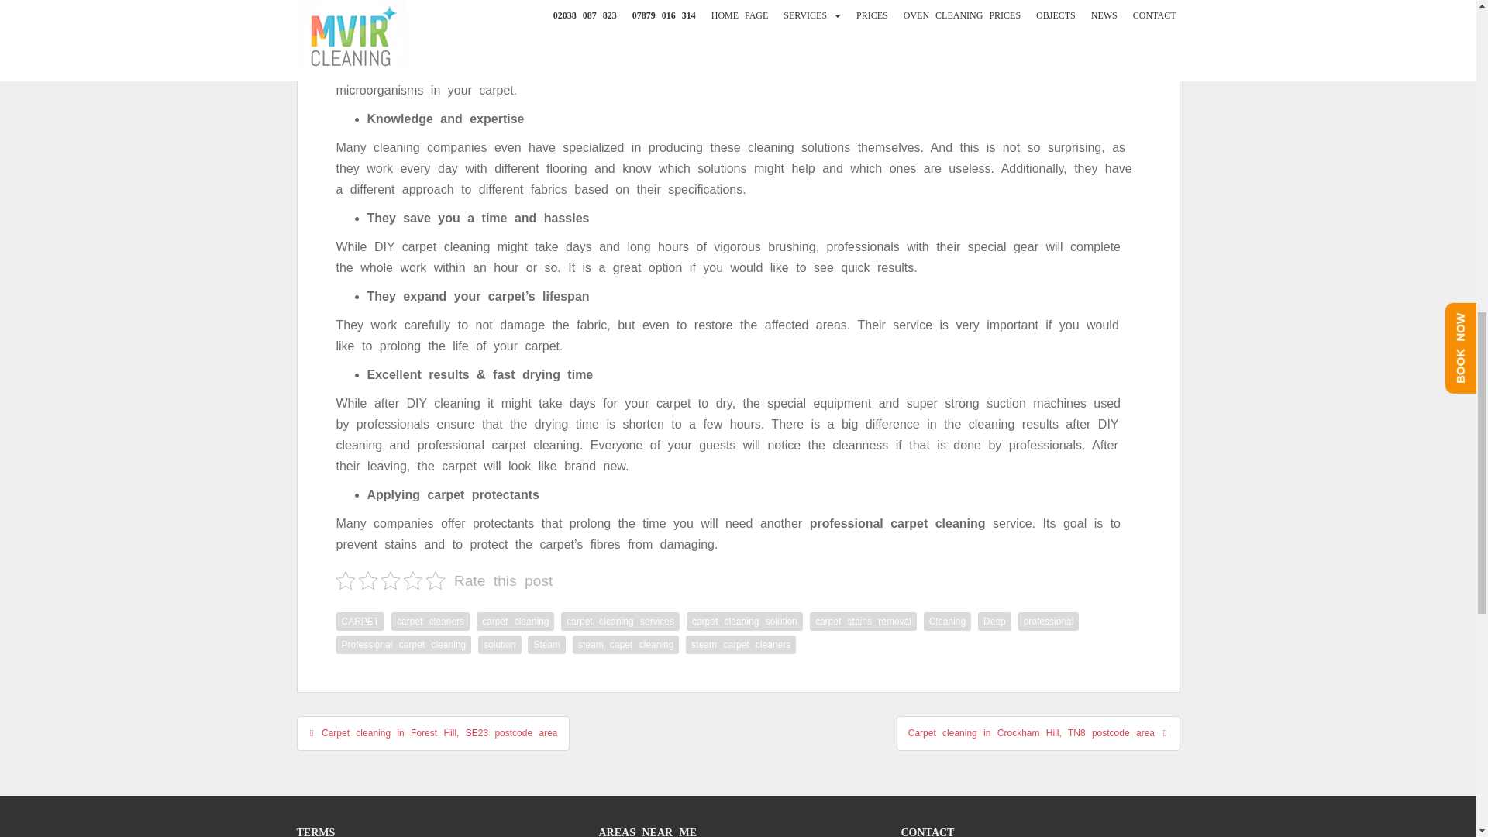  What do you see at coordinates (947, 622) in the screenshot?
I see `Cleaning` at bounding box center [947, 622].